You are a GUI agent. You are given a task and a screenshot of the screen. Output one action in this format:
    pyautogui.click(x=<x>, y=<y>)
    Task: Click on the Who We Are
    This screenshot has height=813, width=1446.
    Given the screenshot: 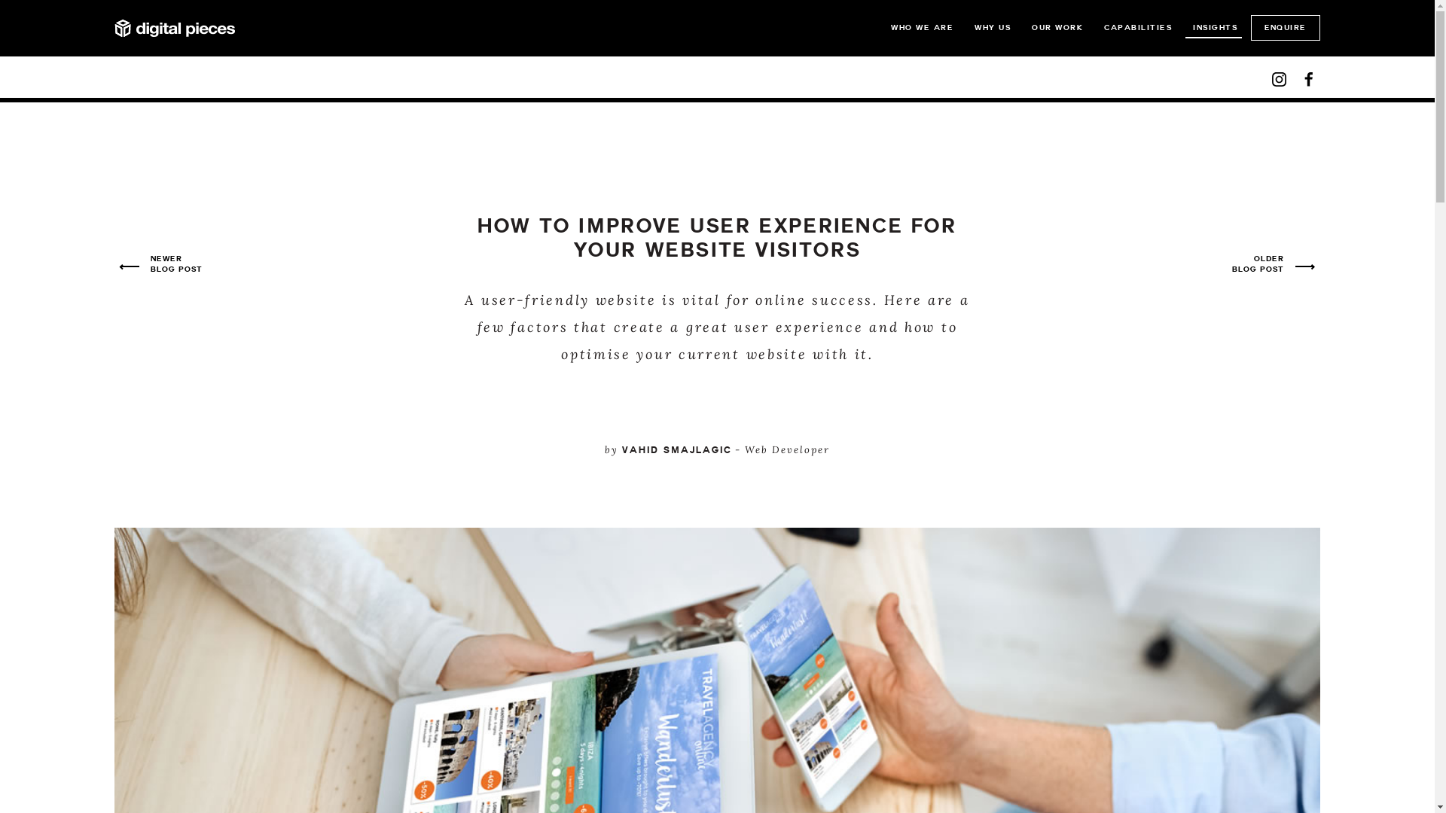 What is the action you would take?
    pyautogui.click(x=920, y=26)
    